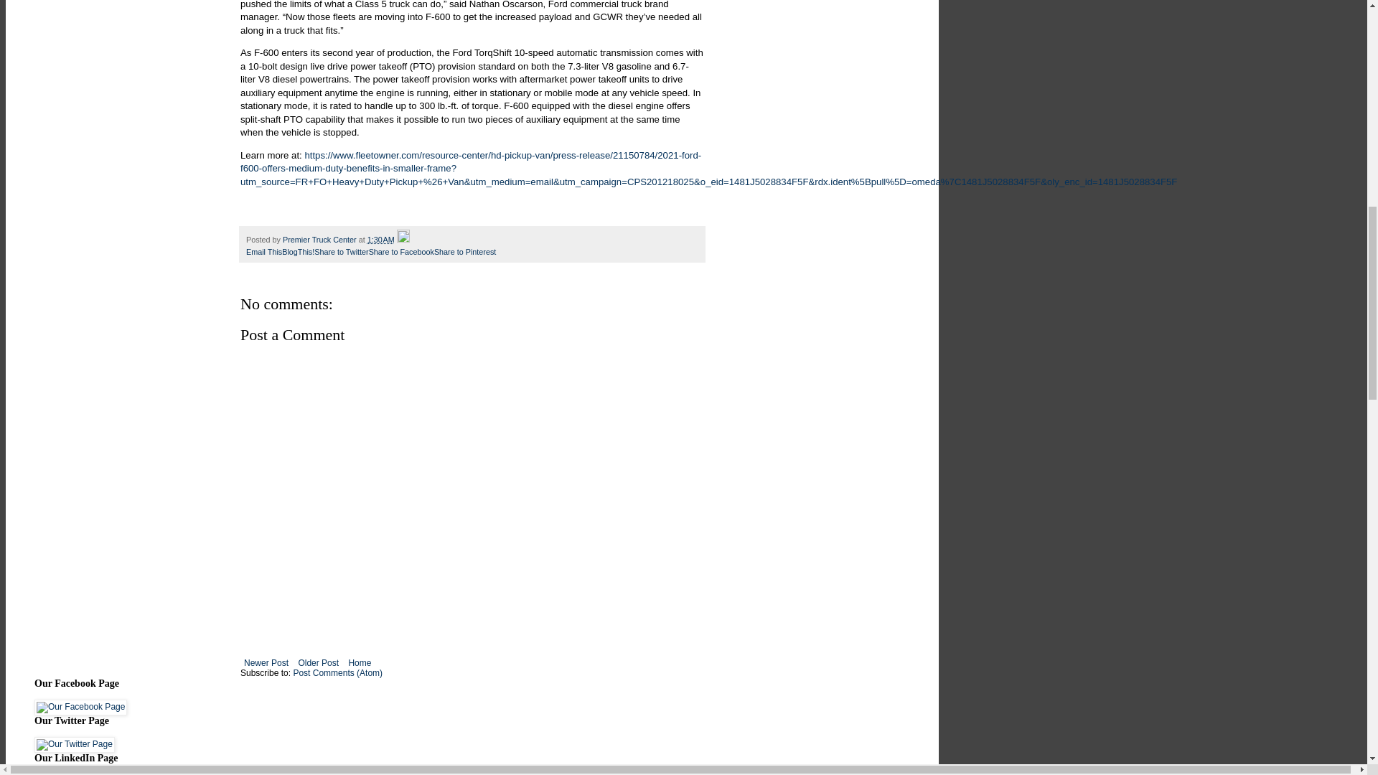 Image resolution: width=1378 pixels, height=775 pixels. Describe the element at coordinates (264, 251) in the screenshot. I see `Email This` at that location.